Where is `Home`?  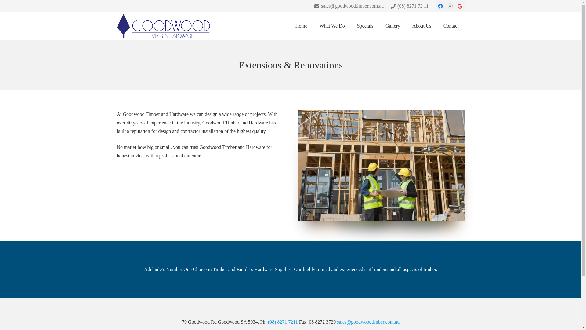 Home is located at coordinates (302, 26).